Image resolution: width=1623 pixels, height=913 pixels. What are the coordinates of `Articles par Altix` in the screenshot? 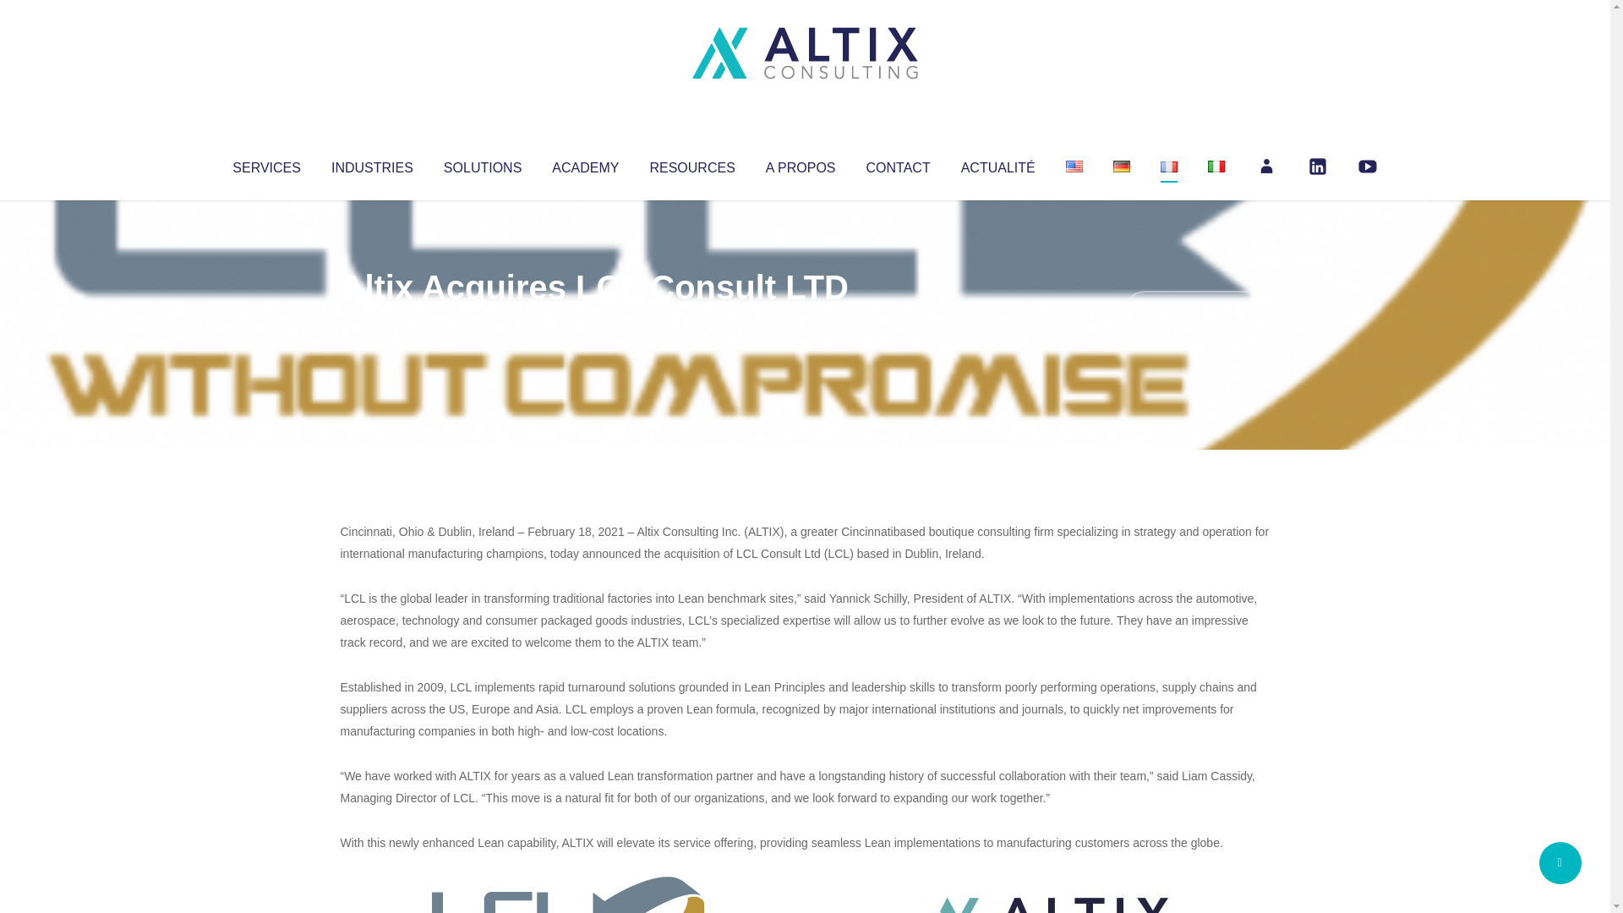 It's located at (372, 321).